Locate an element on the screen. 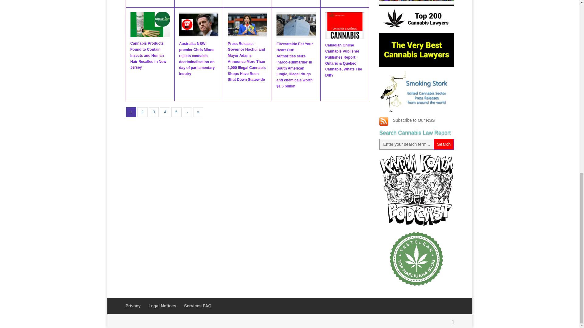  Current page is 1 is located at coordinates (131, 112).